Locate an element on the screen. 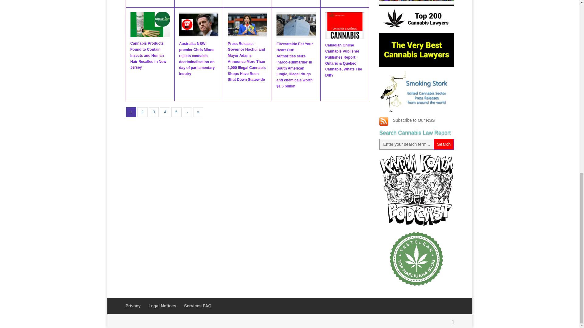  Current page is 1 is located at coordinates (131, 112).